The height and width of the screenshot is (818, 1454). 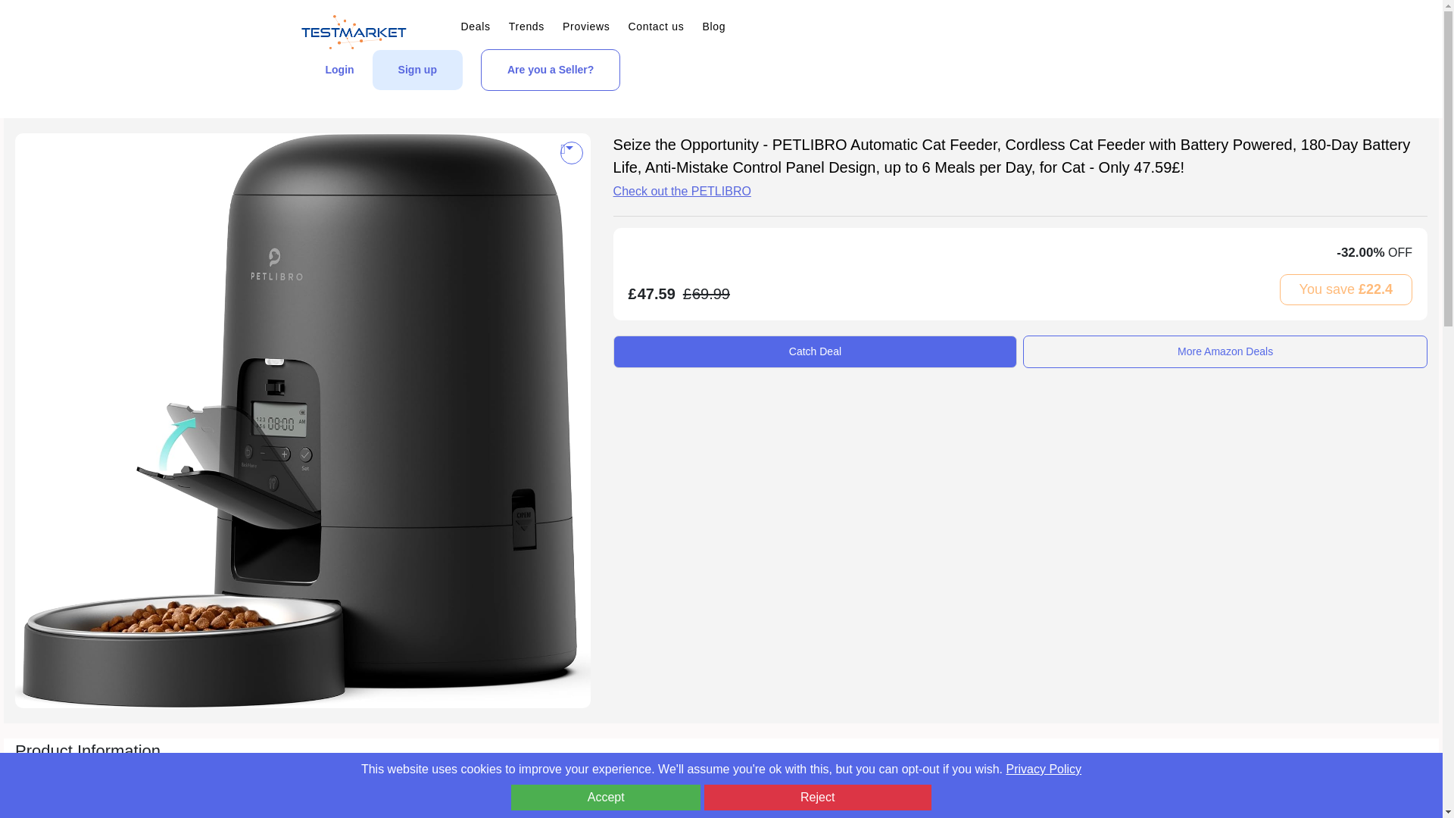 What do you see at coordinates (340, 70) in the screenshot?
I see `Login` at bounding box center [340, 70].